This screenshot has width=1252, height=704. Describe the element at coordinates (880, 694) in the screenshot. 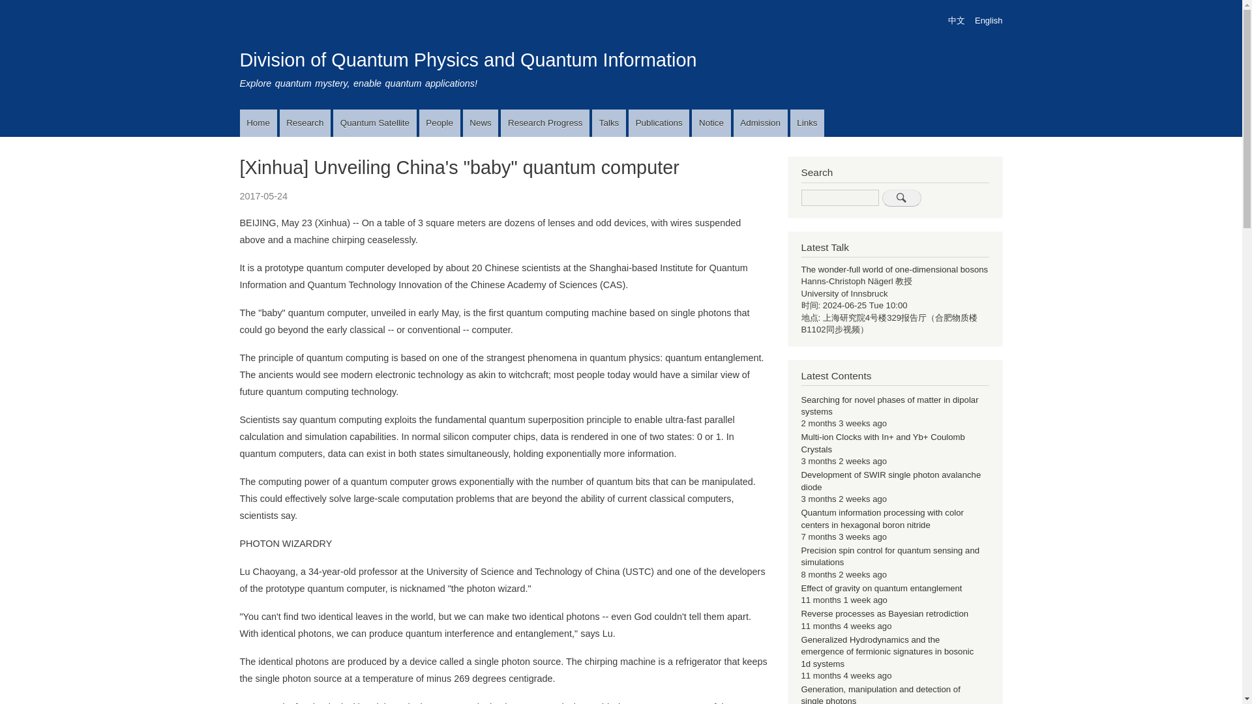

I see `Generation, manipulation and detection of single photons` at that location.